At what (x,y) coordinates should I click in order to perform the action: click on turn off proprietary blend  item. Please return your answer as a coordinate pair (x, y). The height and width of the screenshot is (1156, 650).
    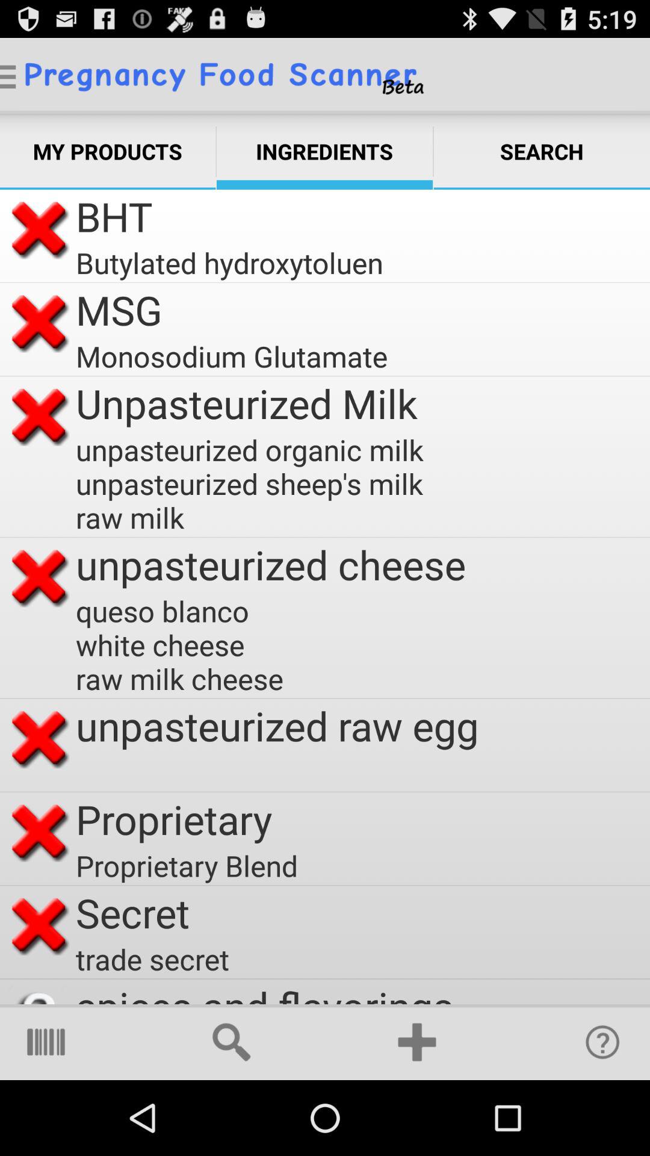
    Looking at the image, I should click on (190, 866).